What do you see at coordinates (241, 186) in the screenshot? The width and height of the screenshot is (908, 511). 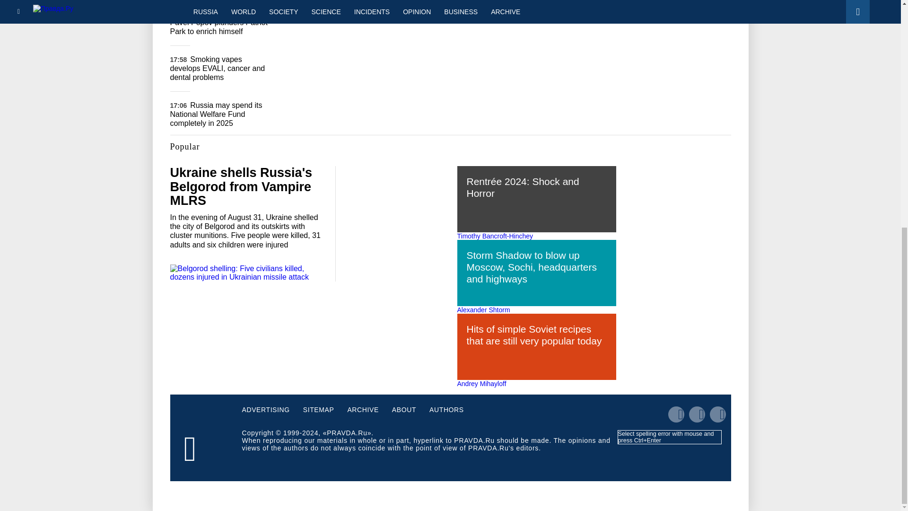 I see `Ukraine shells Russia's Belgorod from Vampire MLRS` at bounding box center [241, 186].